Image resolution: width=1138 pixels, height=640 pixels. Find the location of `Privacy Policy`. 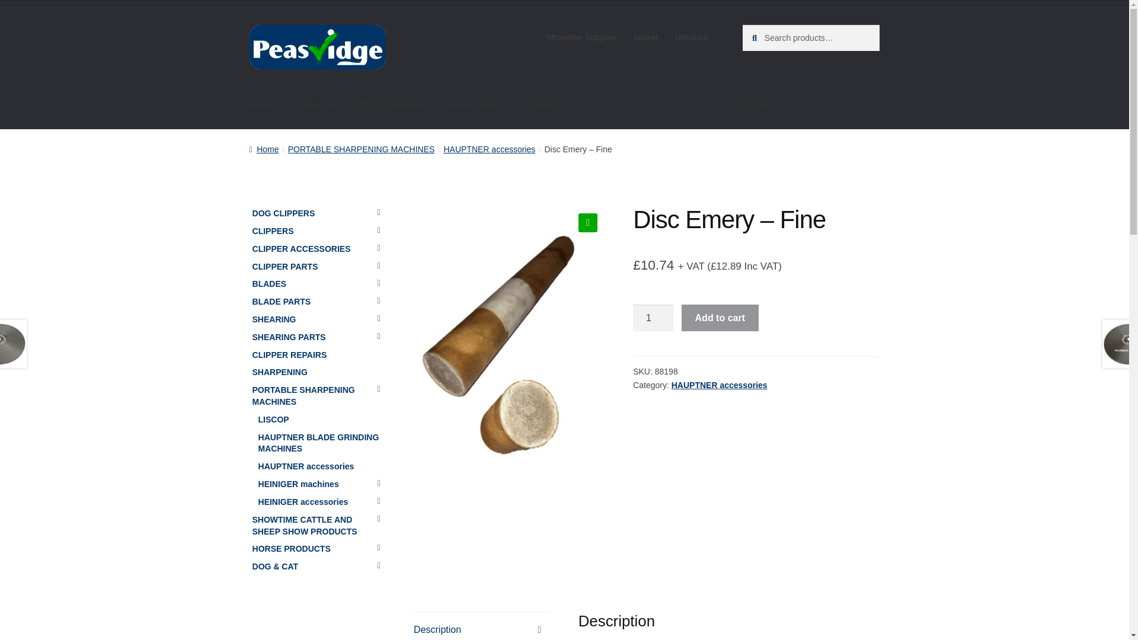

Privacy Policy is located at coordinates (475, 105).